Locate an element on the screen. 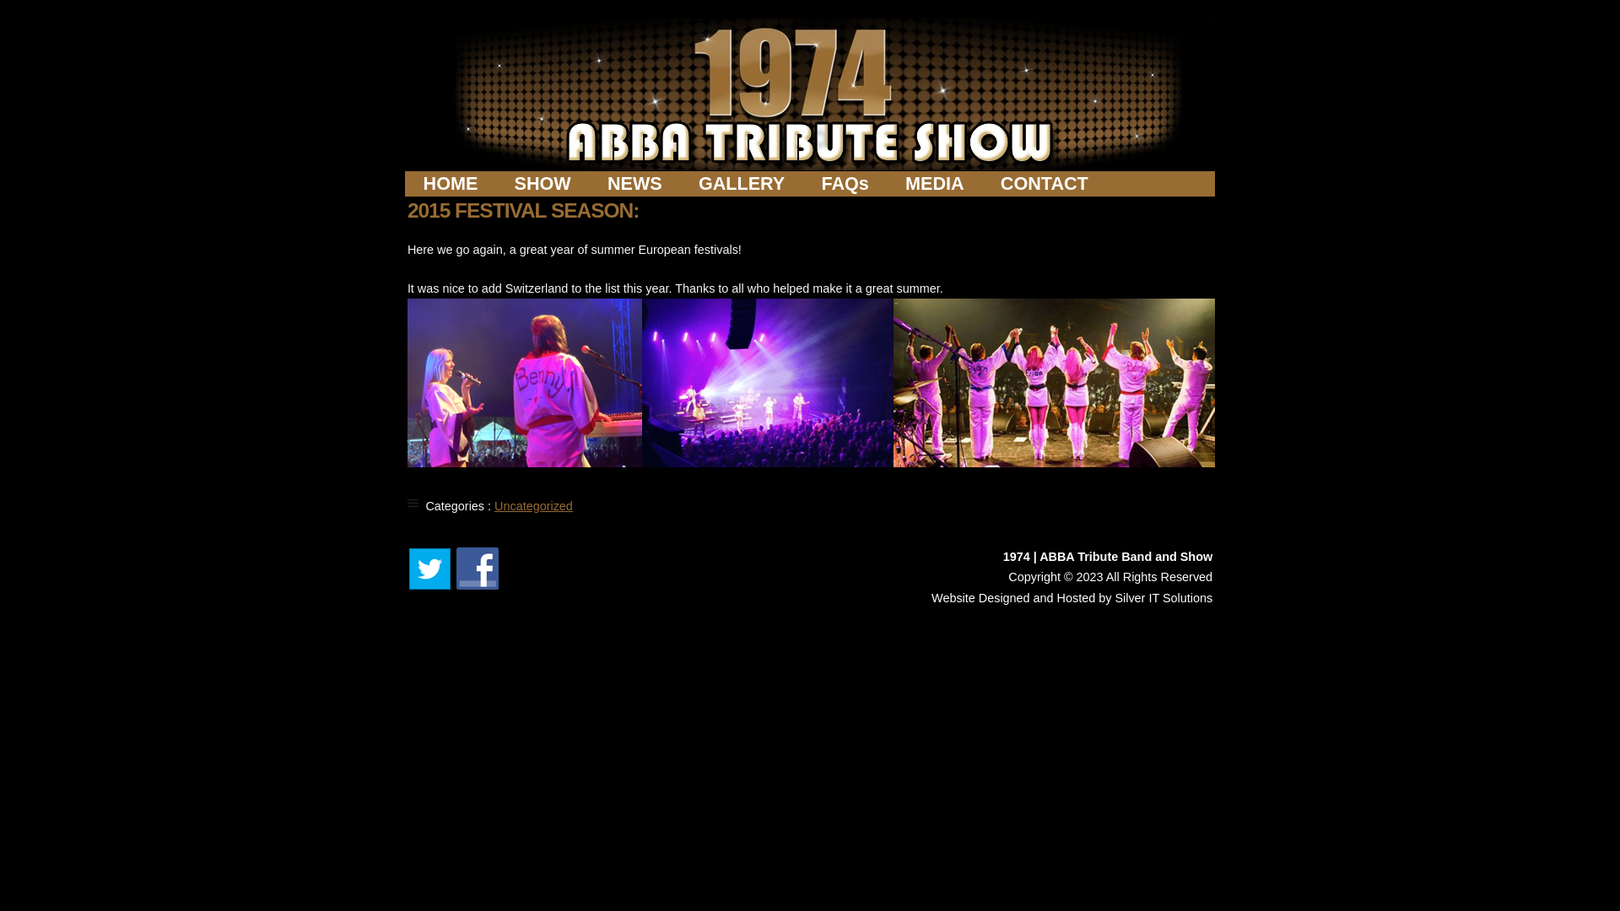 The width and height of the screenshot is (1620, 911). GALLERY is located at coordinates (742, 184).